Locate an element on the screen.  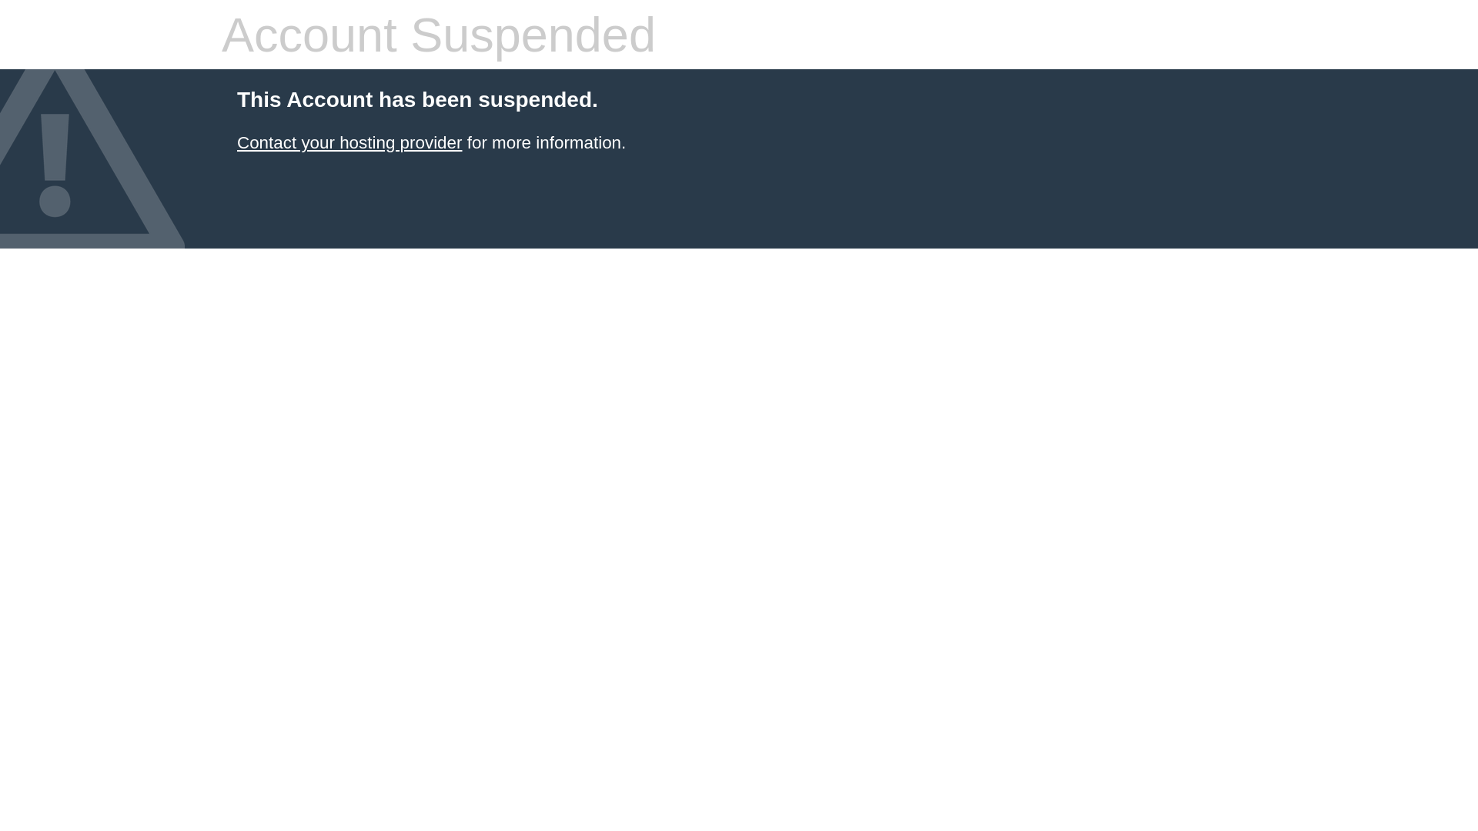
Contact your hosting provider is located at coordinates (349, 143).